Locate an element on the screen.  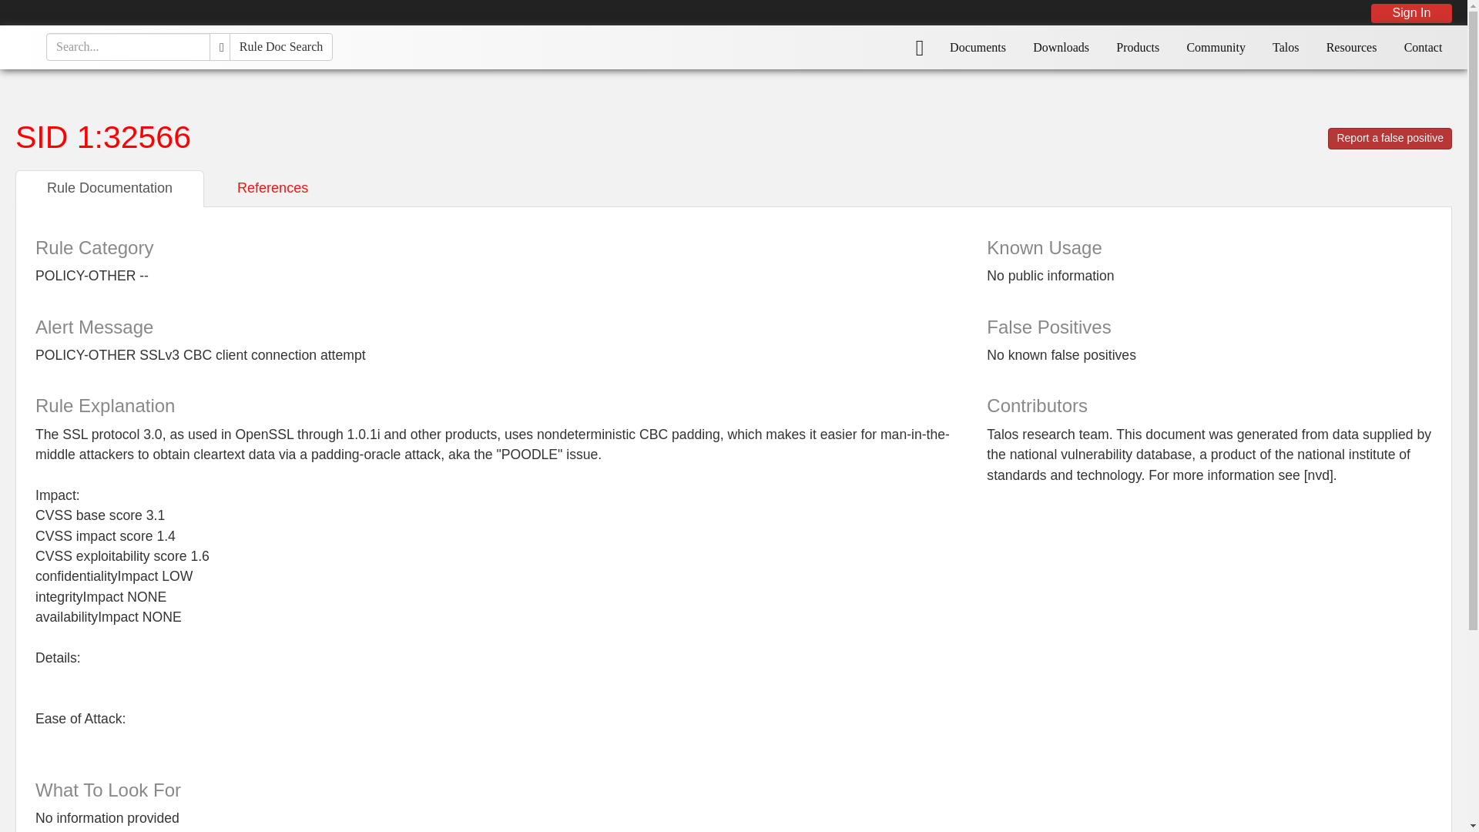
Rule Documentation is located at coordinates (109, 188).